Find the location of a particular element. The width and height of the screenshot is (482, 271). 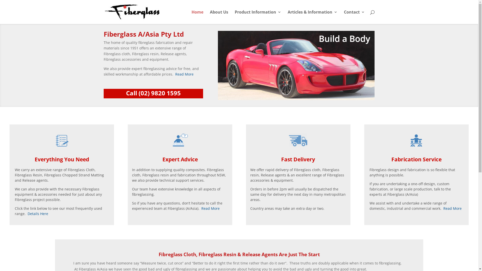

Articles & Information is located at coordinates (313, 17).